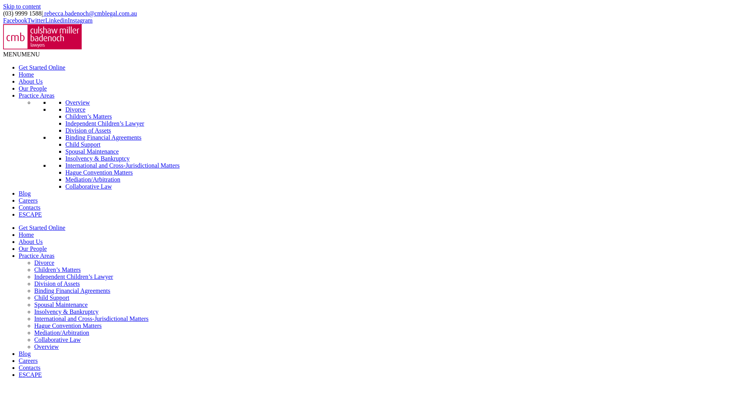  What do you see at coordinates (36, 20) in the screenshot?
I see `Twitter` at bounding box center [36, 20].